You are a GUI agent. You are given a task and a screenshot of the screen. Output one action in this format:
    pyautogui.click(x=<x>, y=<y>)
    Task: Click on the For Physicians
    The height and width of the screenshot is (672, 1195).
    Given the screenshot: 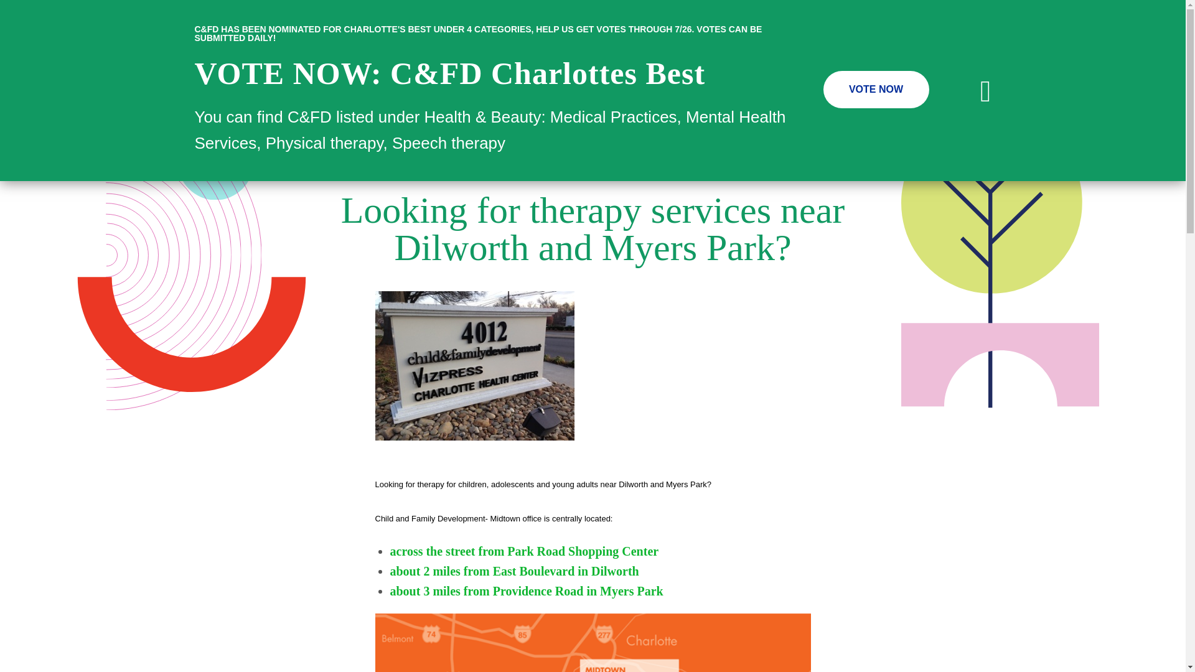 What is the action you would take?
    pyautogui.click(x=954, y=95)
    